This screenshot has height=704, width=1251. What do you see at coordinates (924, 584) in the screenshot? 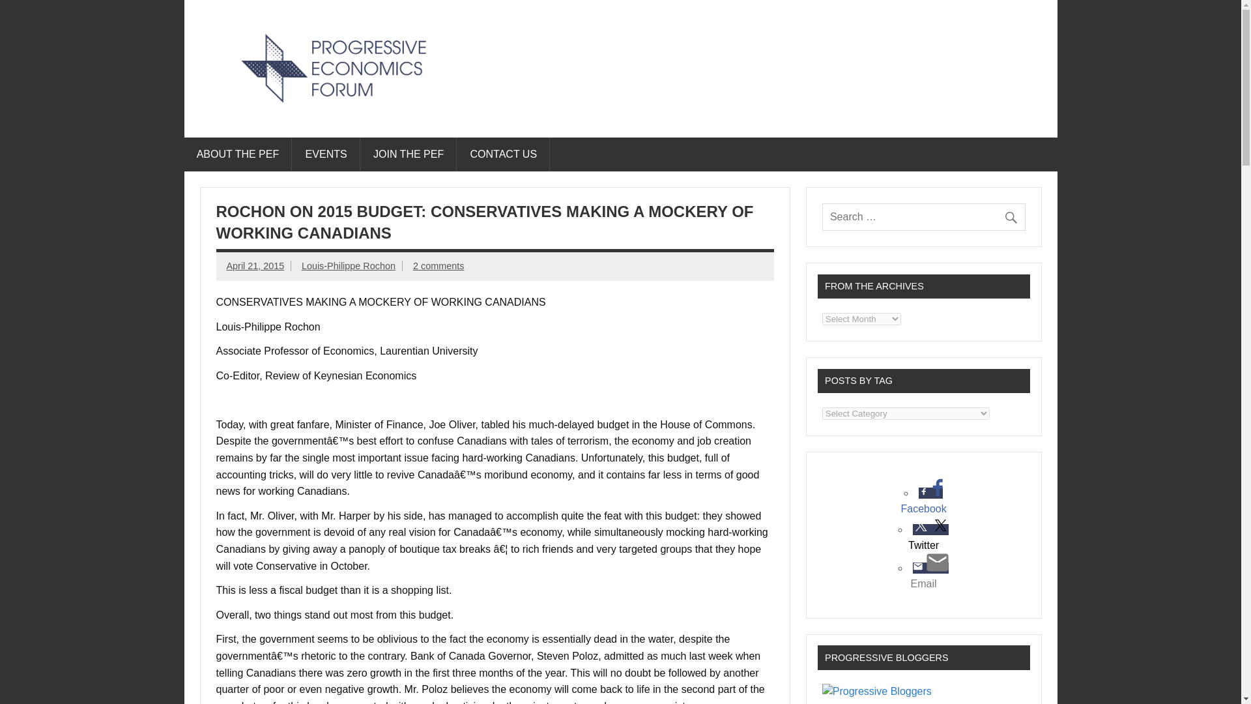
I see `Email` at bounding box center [924, 584].